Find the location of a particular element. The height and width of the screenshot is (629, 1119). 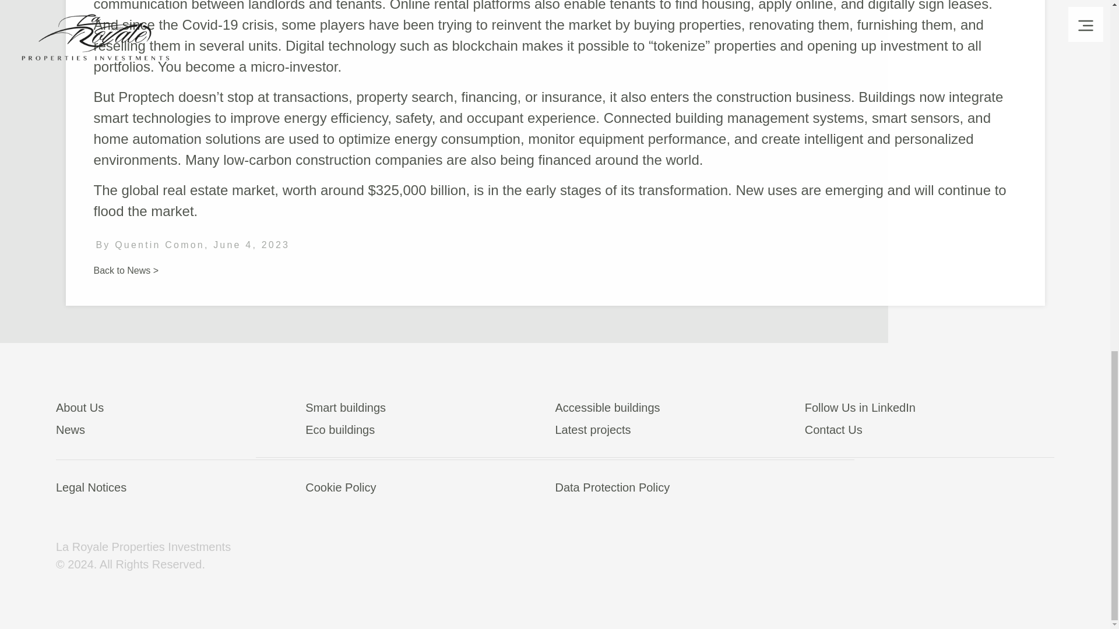

Legal Notices is located at coordinates (181, 489).